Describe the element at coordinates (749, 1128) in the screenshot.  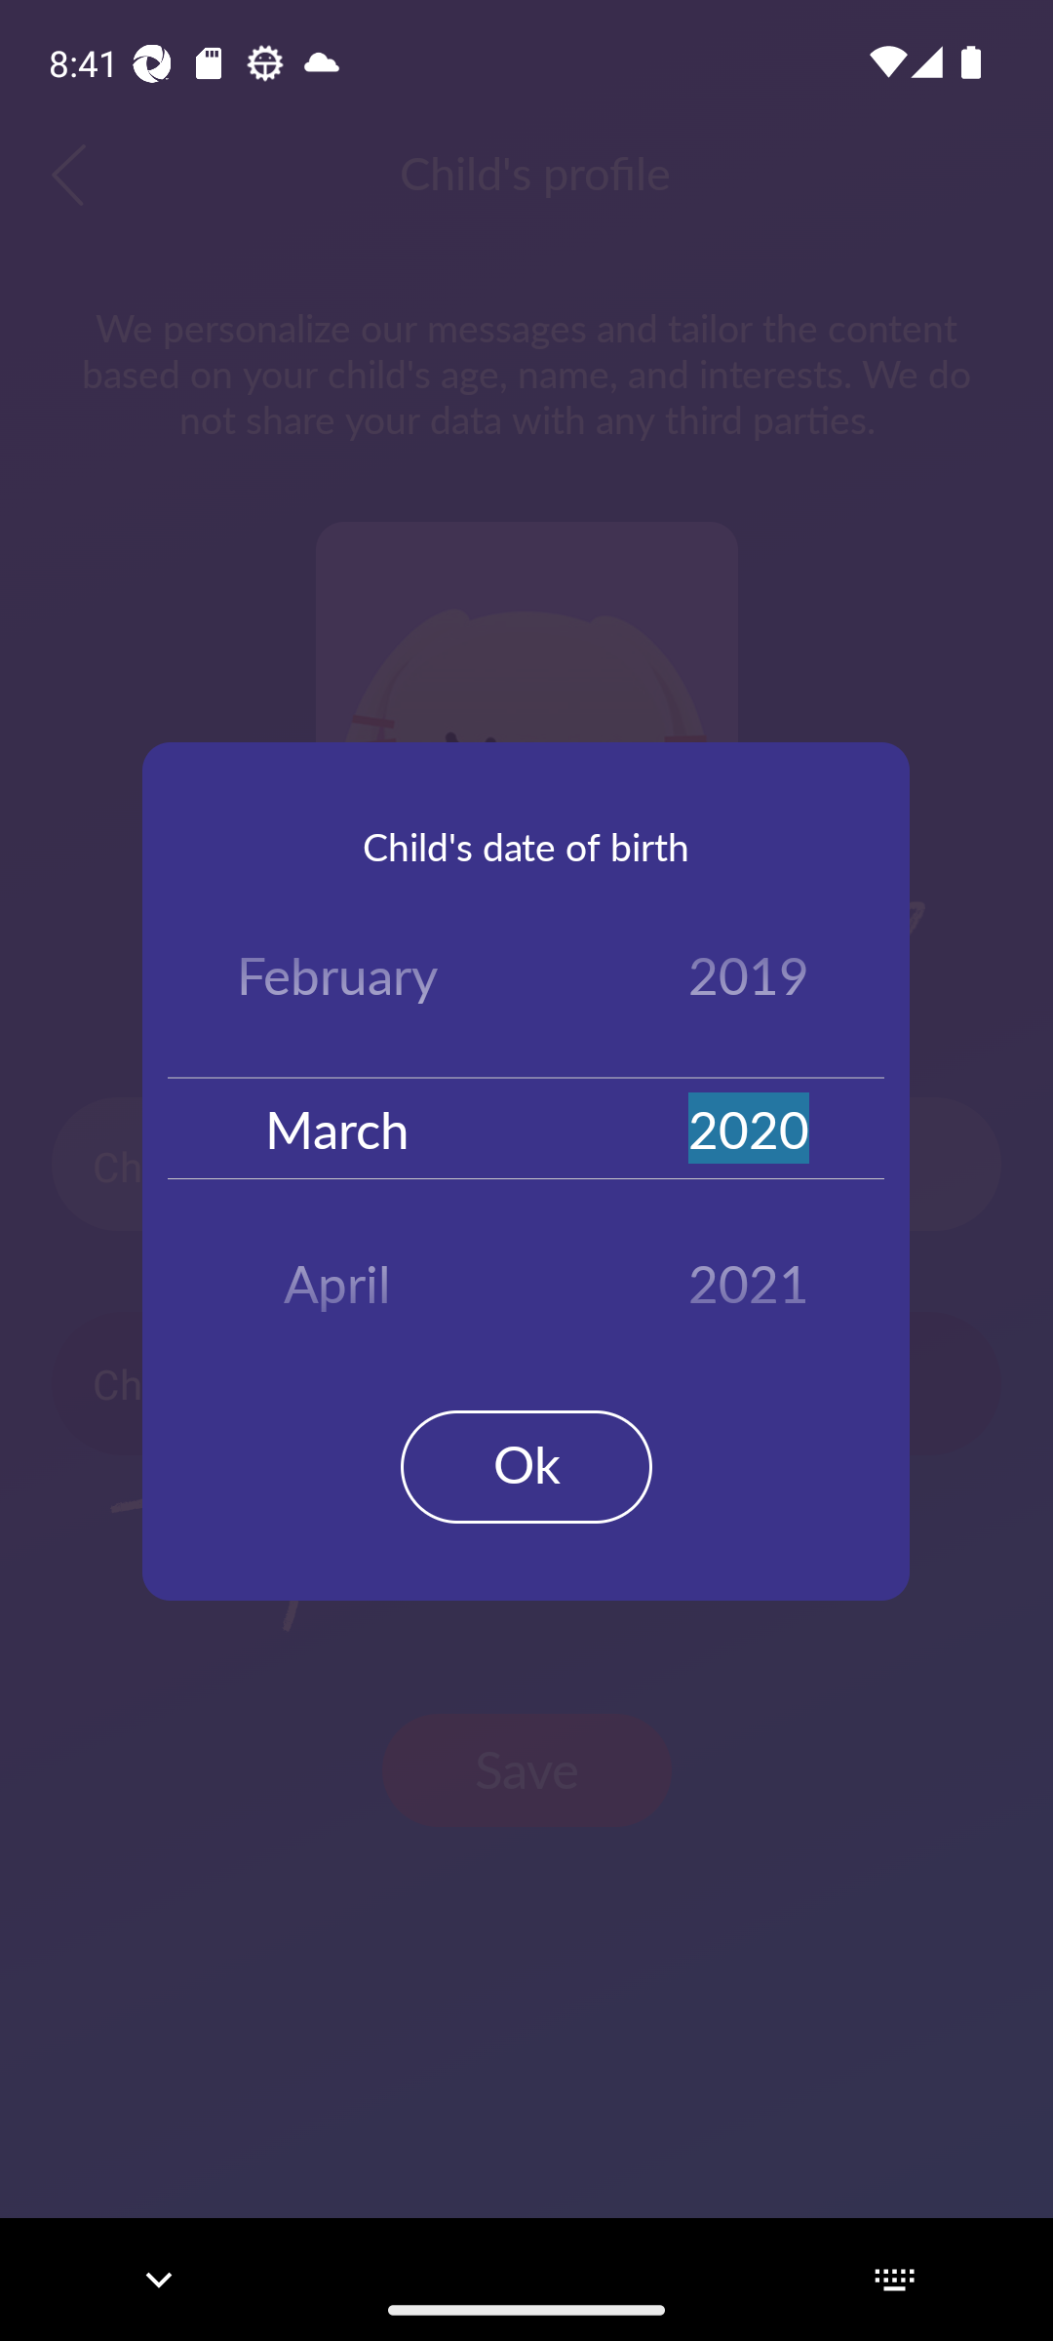
I see `2020` at that location.